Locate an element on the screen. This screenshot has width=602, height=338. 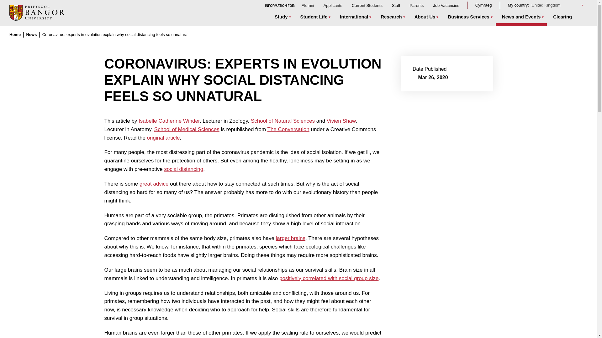
Parents is located at coordinates (416, 5).